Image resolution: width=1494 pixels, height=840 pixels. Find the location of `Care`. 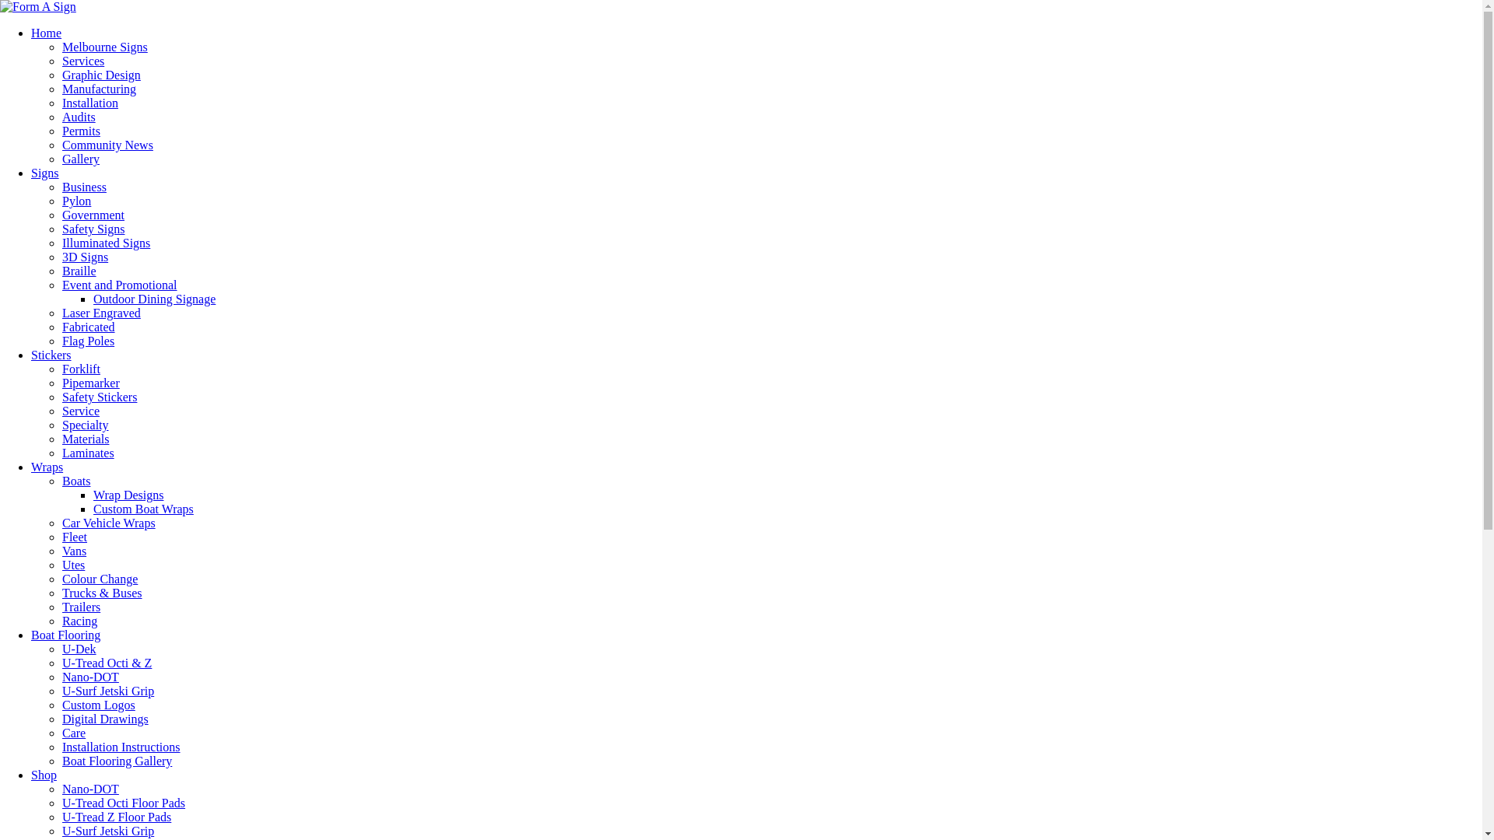

Care is located at coordinates (74, 733).